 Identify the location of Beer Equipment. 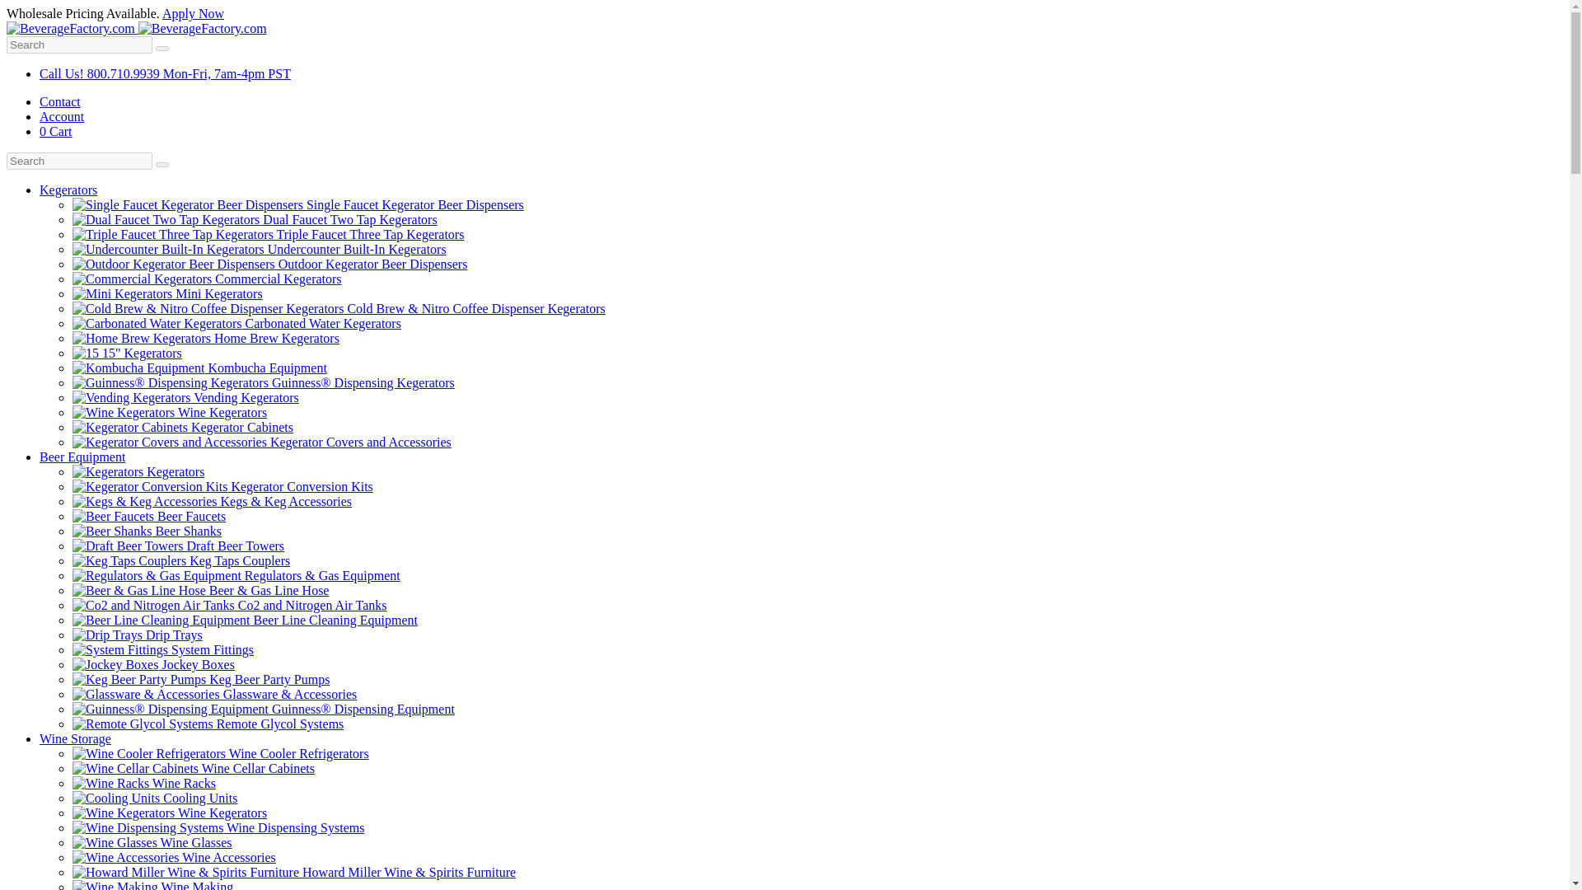
(82, 457).